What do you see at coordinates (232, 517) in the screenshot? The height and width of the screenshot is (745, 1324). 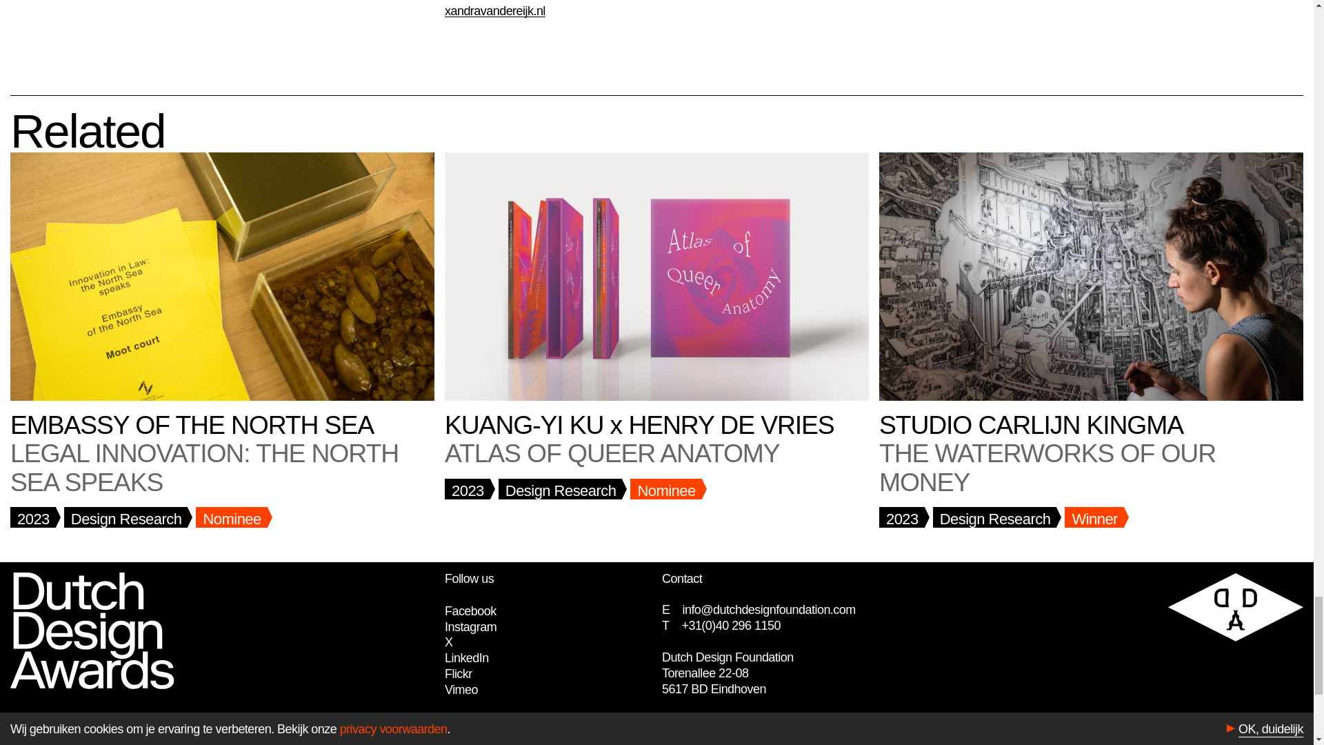 I see `Nominee` at bounding box center [232, 517].